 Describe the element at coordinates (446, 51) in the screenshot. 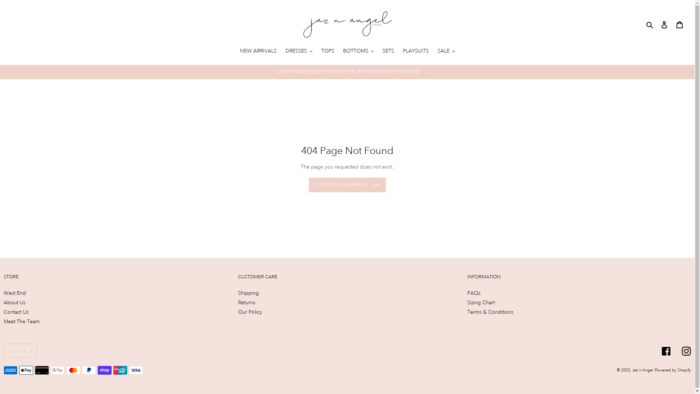

I see `SALE` at that location.